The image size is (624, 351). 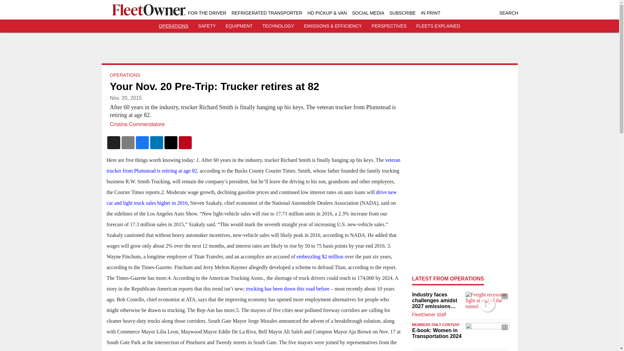 What do you see at coordinates (207, 13) in the screenshot?
I see `FOR THE DRIVER` at bounding box center [207, 13].